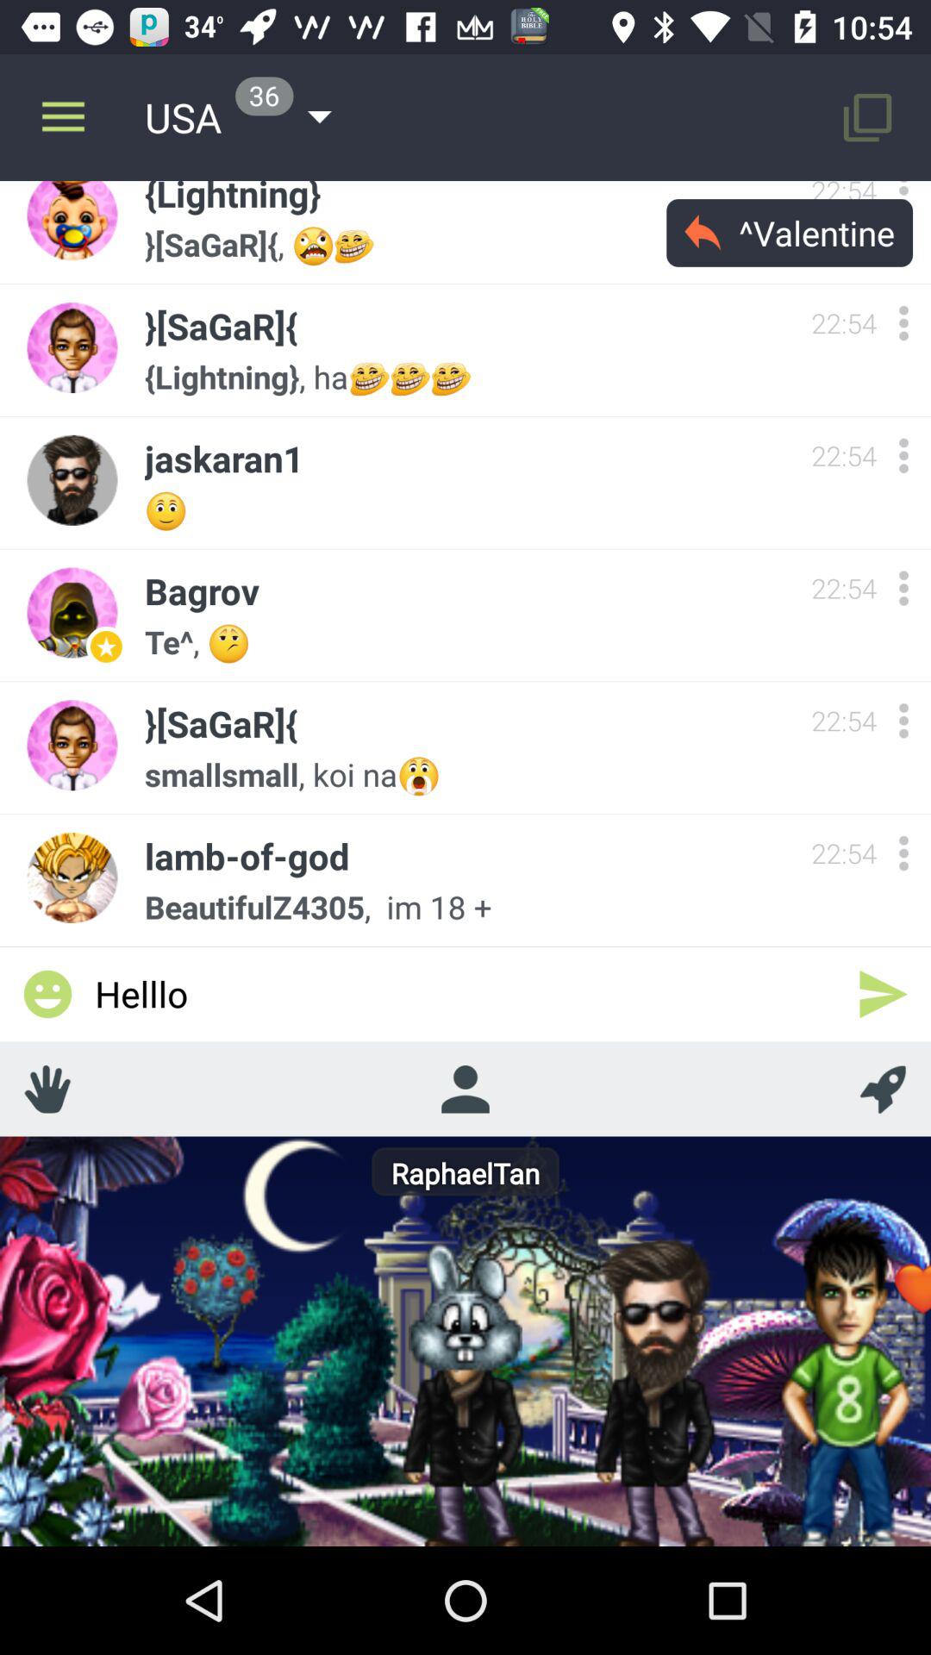 Image resolution: width=931 pixels, height=1655 pixels. What do you see at coordinates (883, 1089) in the screenshot?
I see `press the item next to the helllo icon` at bounding box center [883, 1089].